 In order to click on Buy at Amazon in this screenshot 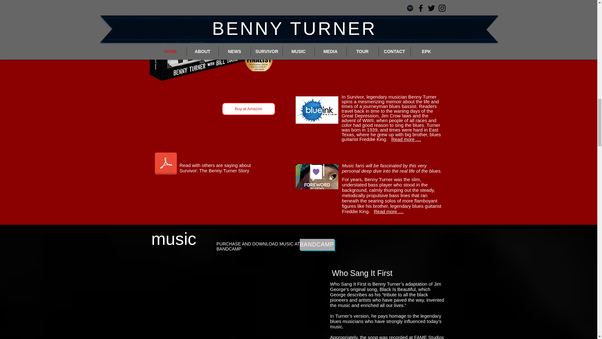, I will do `click(248, 109)`.